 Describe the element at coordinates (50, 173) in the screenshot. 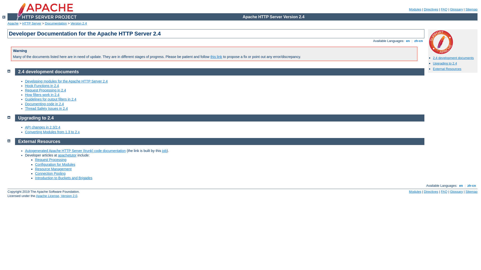

I see `Connection Pooling` at that location.